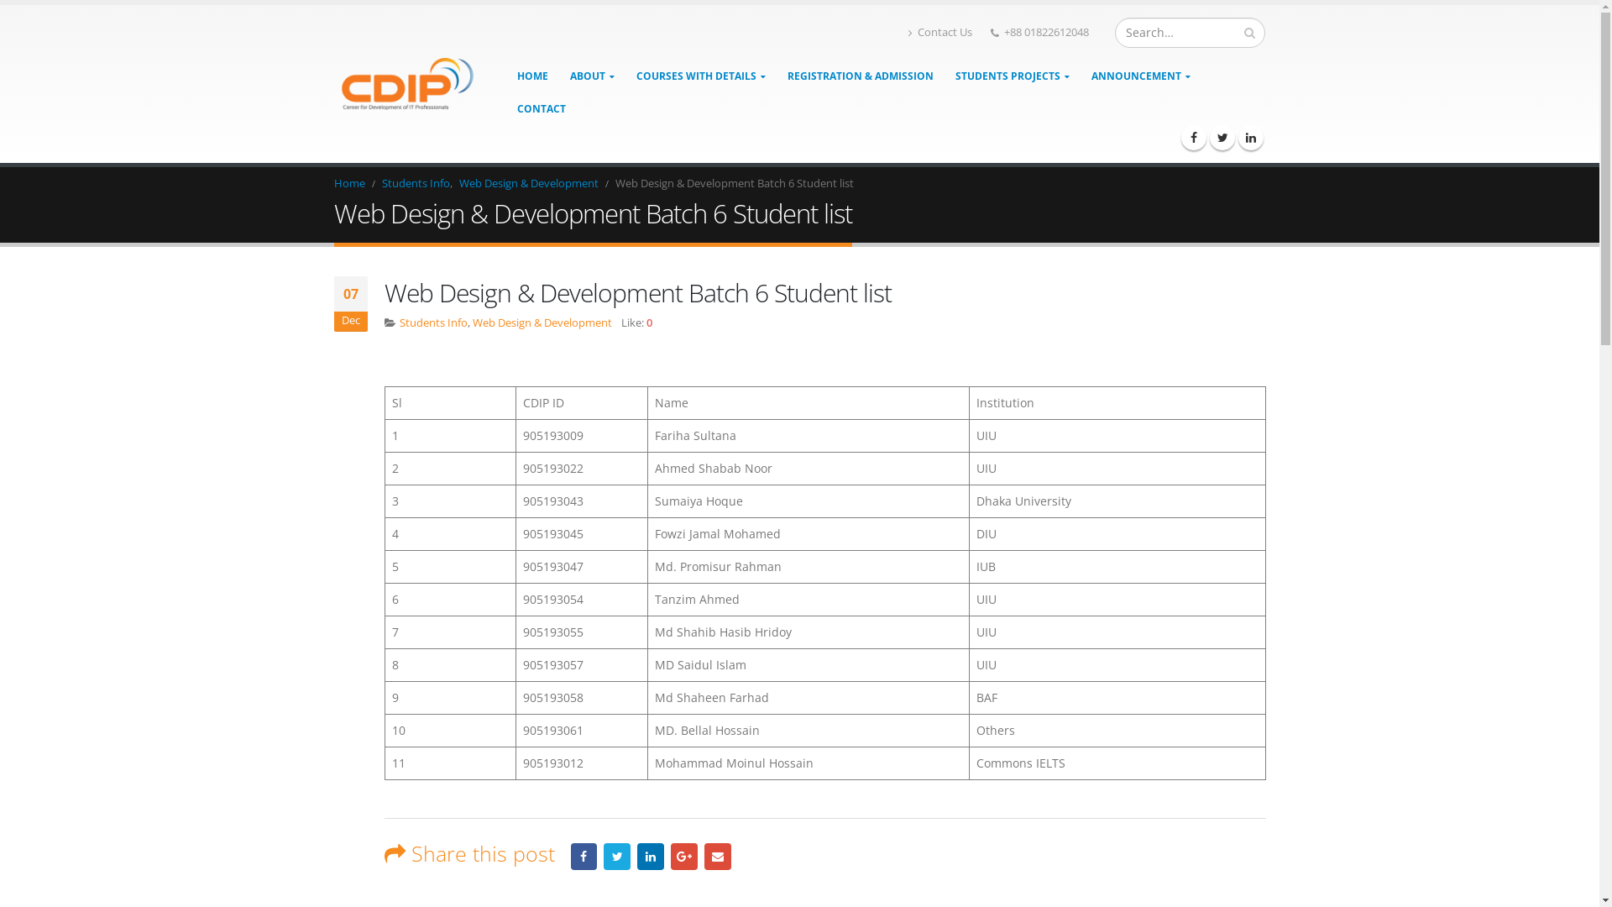 The image size is (1612, 907). I want to click on HOME, so click(532, 76).